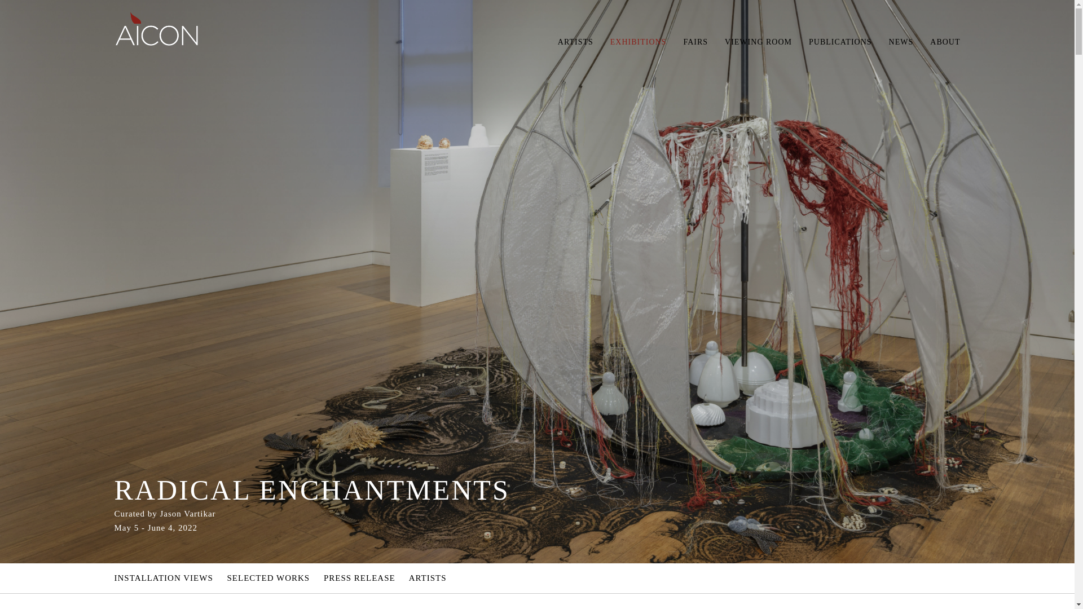 The height and width of the screenshot is (609, 1083). I want to click on INSTALLATION VIEWS, so click(162, 577).